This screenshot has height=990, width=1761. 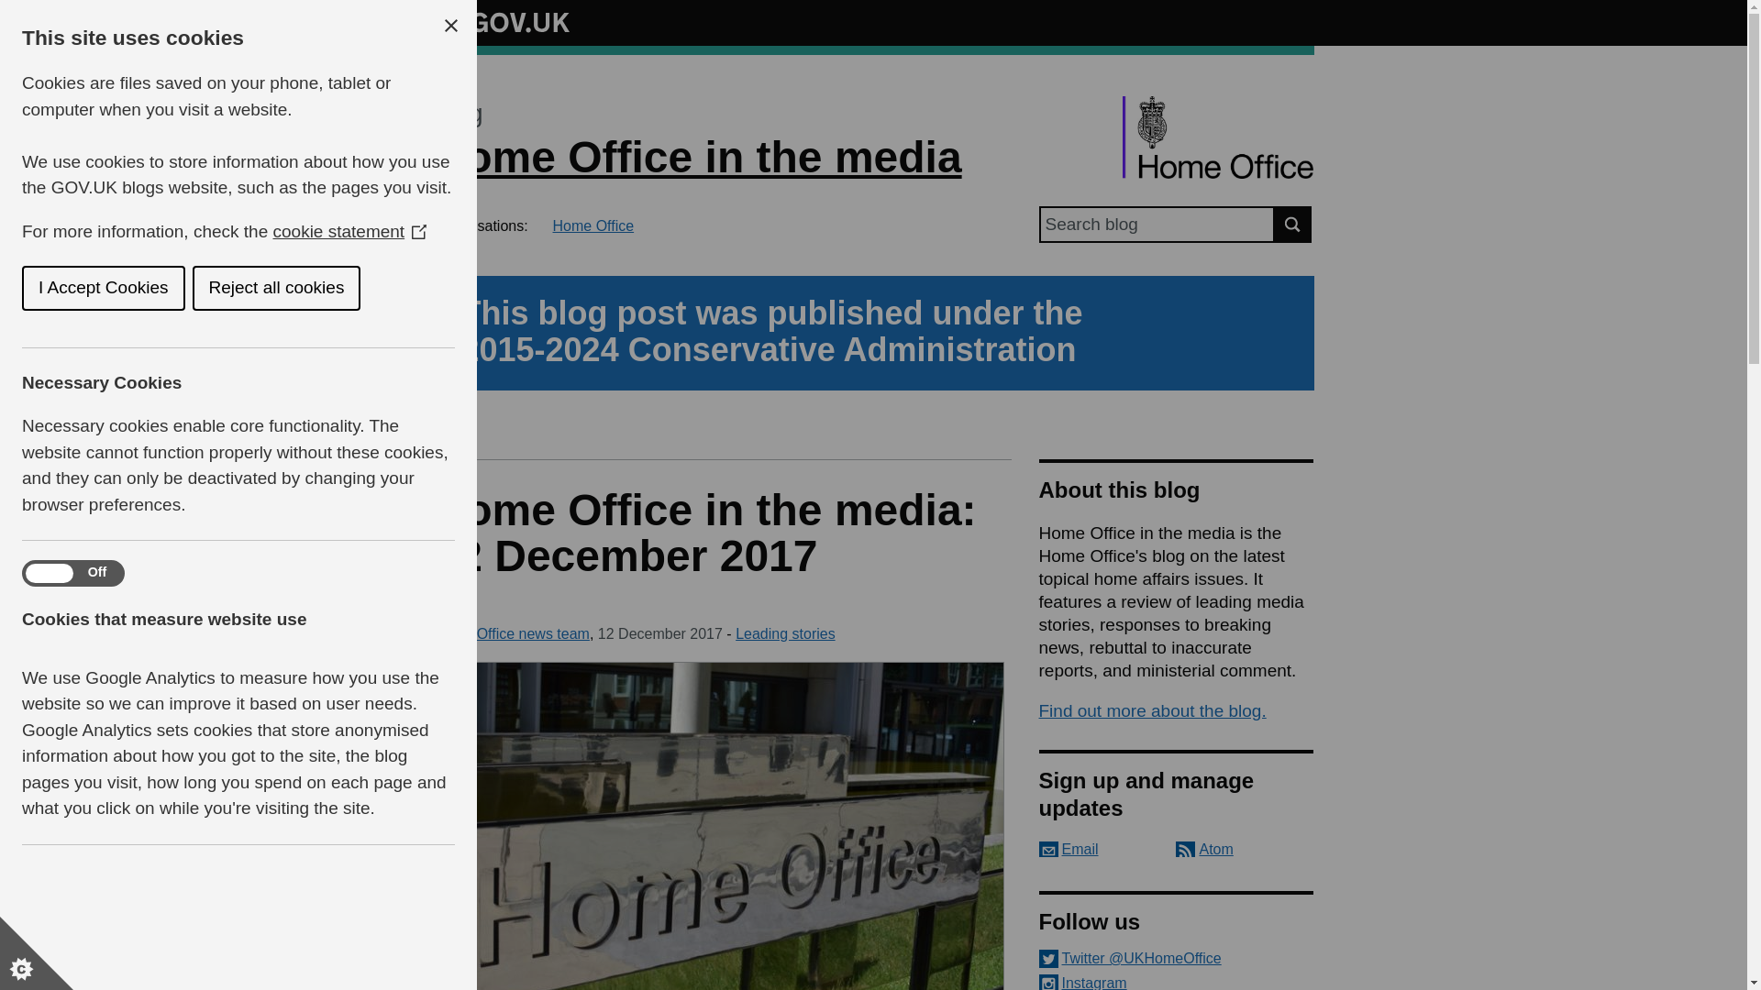 What do you see at coordinates (1068, 849) in the screenshot?
I see `Email` at bounding box center [1068, 849].